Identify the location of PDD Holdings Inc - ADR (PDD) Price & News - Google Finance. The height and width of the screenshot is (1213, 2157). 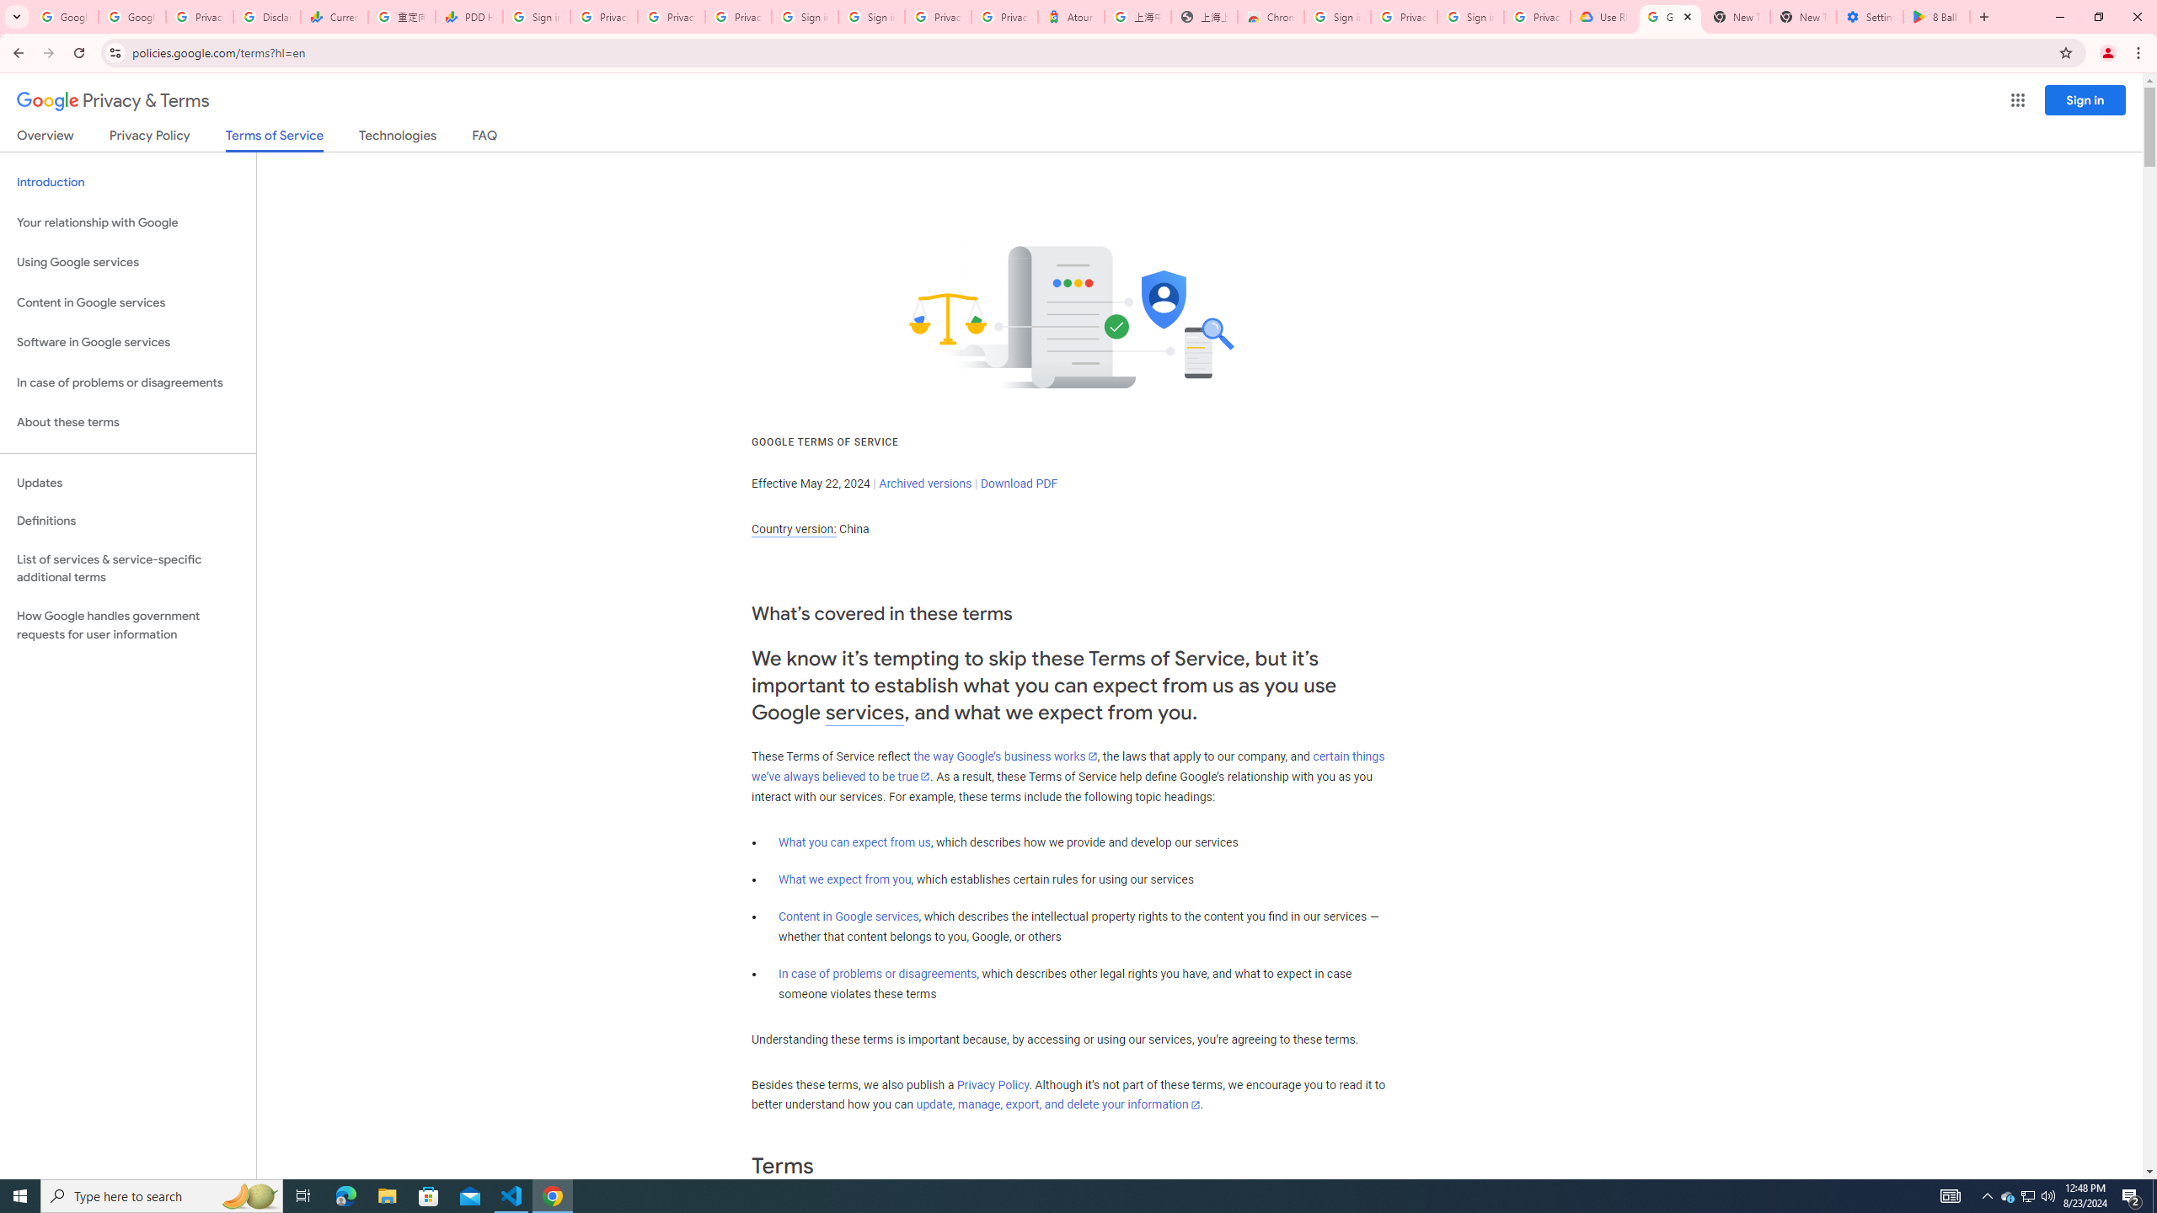
(468, 17).